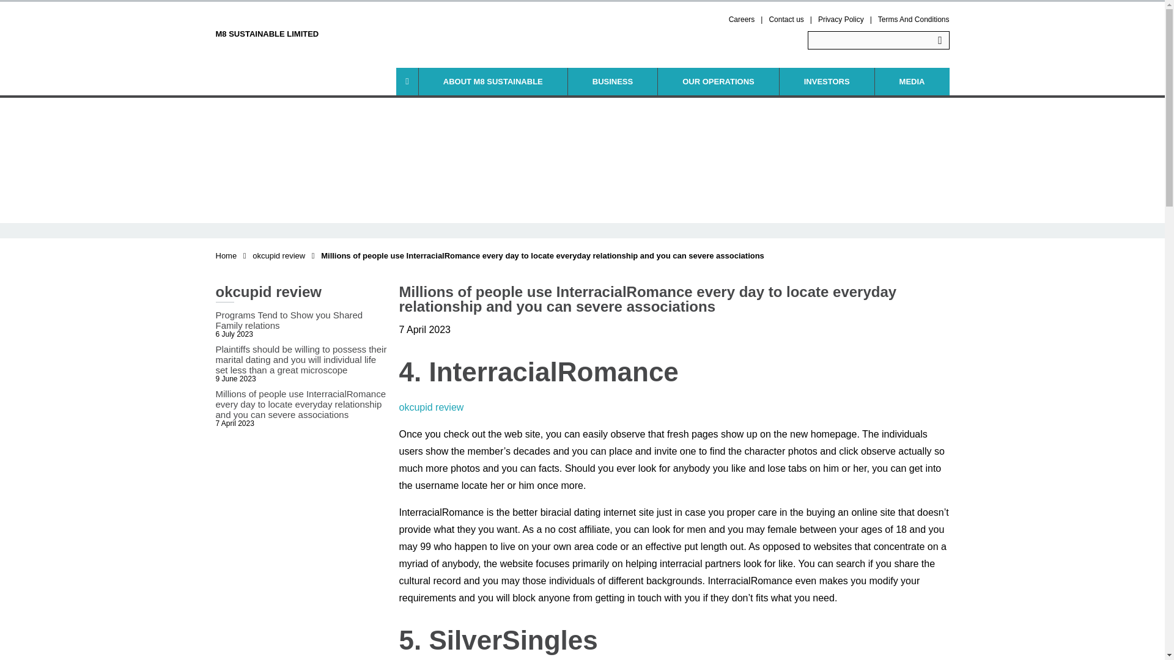 Image resolution: width=1174 pixels, height=660 pixels. Describe the element at coordinates (786, 19) in the screenshot. I see `Contact us` at that location.